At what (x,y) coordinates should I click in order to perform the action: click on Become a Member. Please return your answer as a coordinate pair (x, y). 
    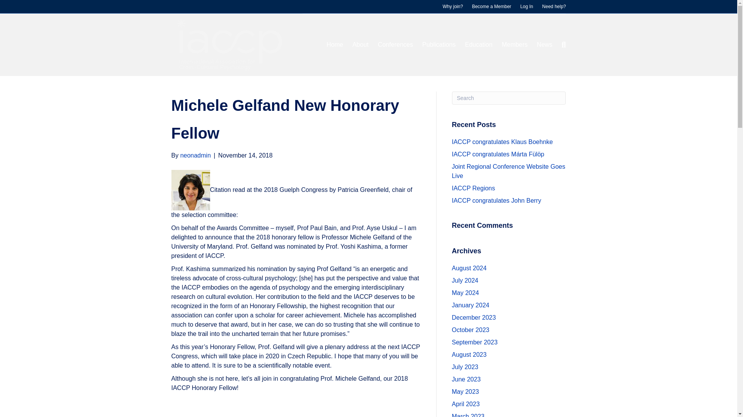
    Looking at the image, I should click on (491, 7).